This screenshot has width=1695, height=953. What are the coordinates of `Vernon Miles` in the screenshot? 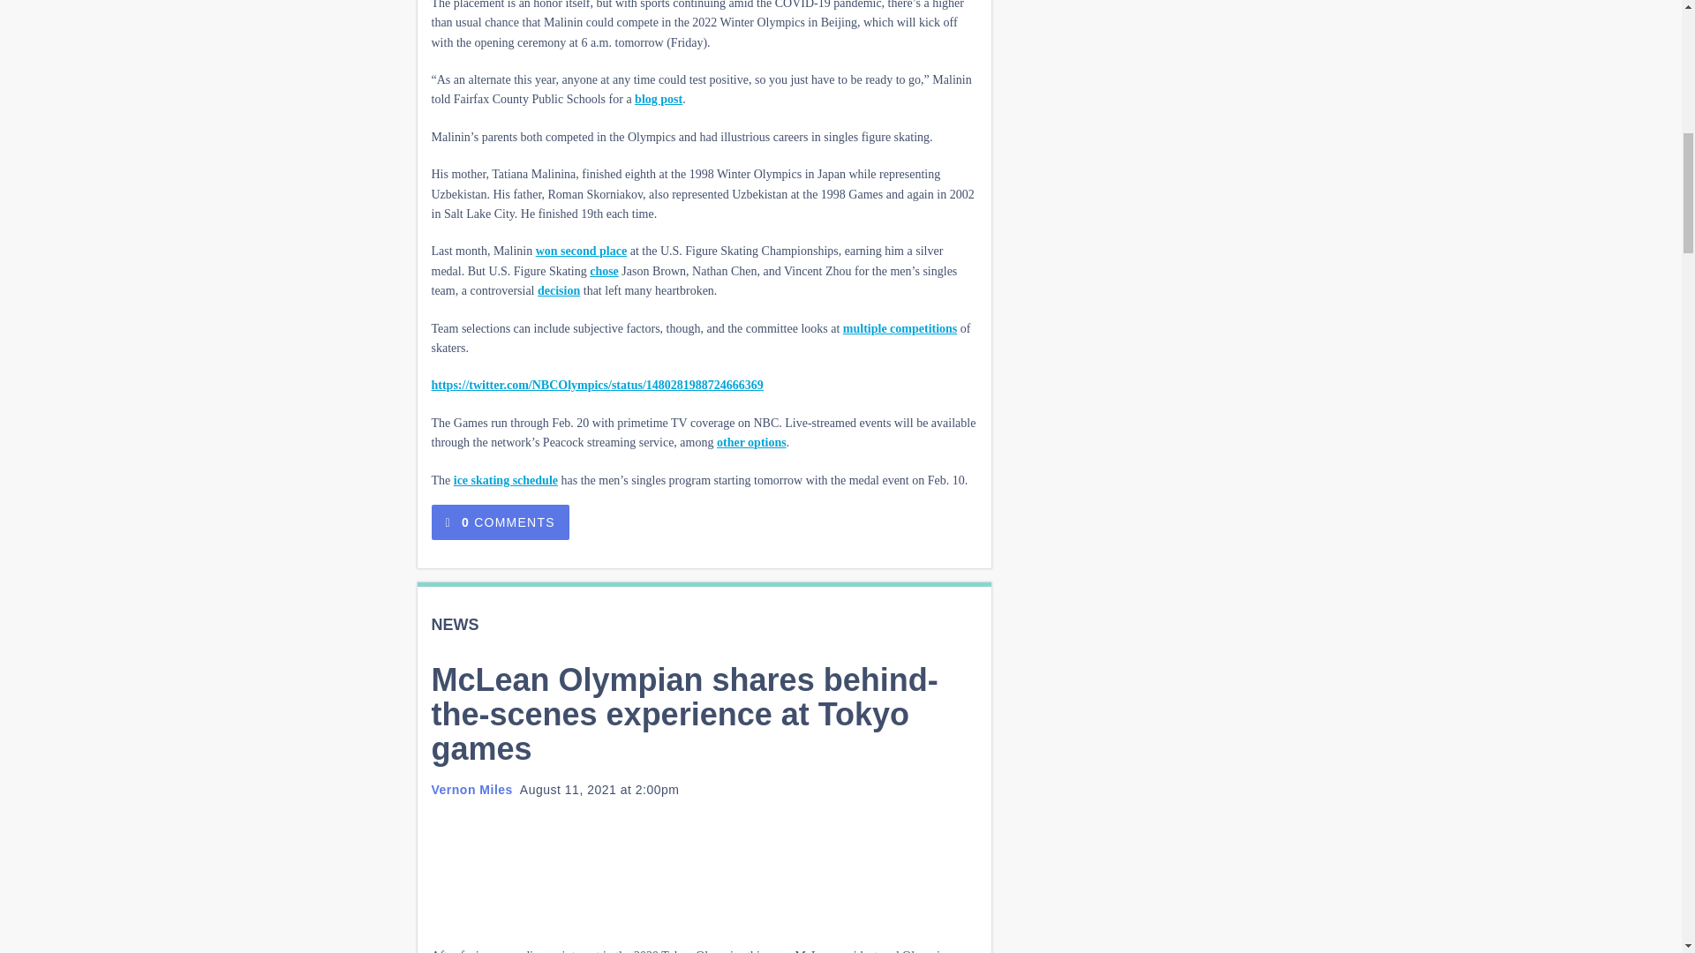 It's located at (471, 789).